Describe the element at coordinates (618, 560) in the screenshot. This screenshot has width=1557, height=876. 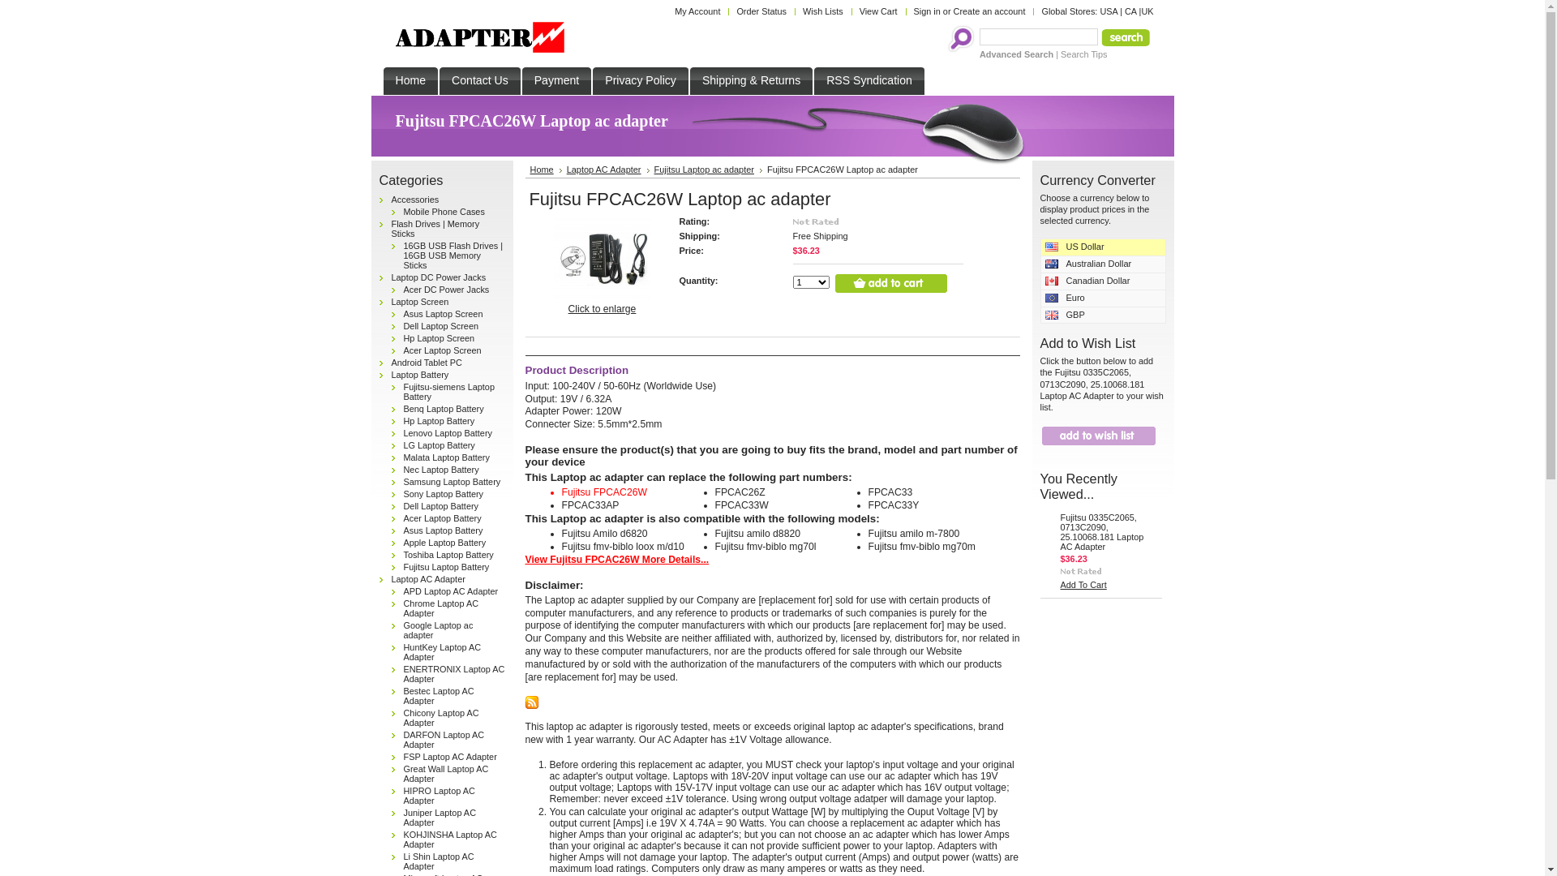
I see `View Fujitsu FPCAC26W More Details...` at that location.